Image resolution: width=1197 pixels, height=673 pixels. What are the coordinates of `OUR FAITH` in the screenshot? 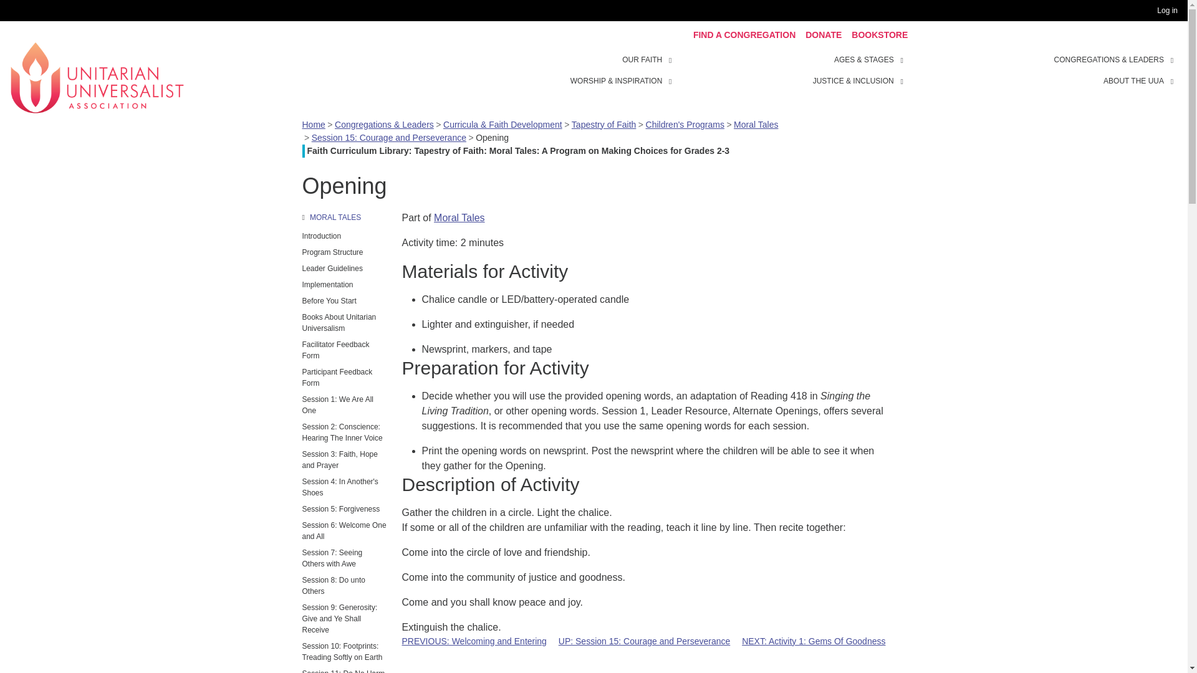 It's located at (642, 60).